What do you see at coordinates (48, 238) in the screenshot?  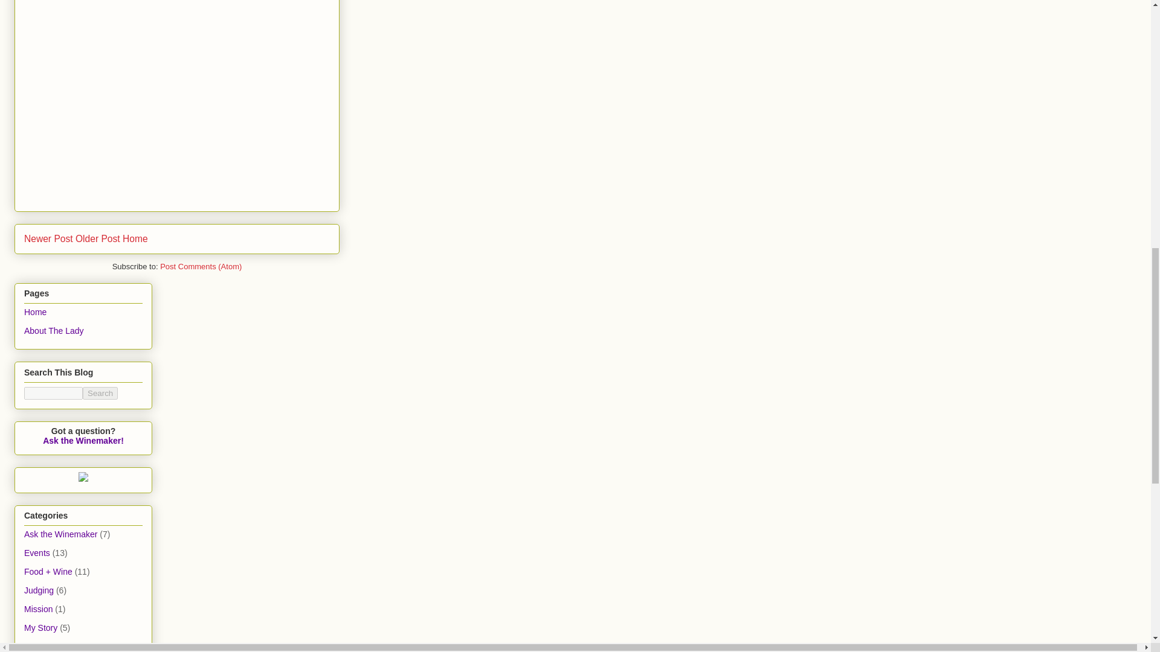 I see `Newer Post` at bounding box center [48, 238].